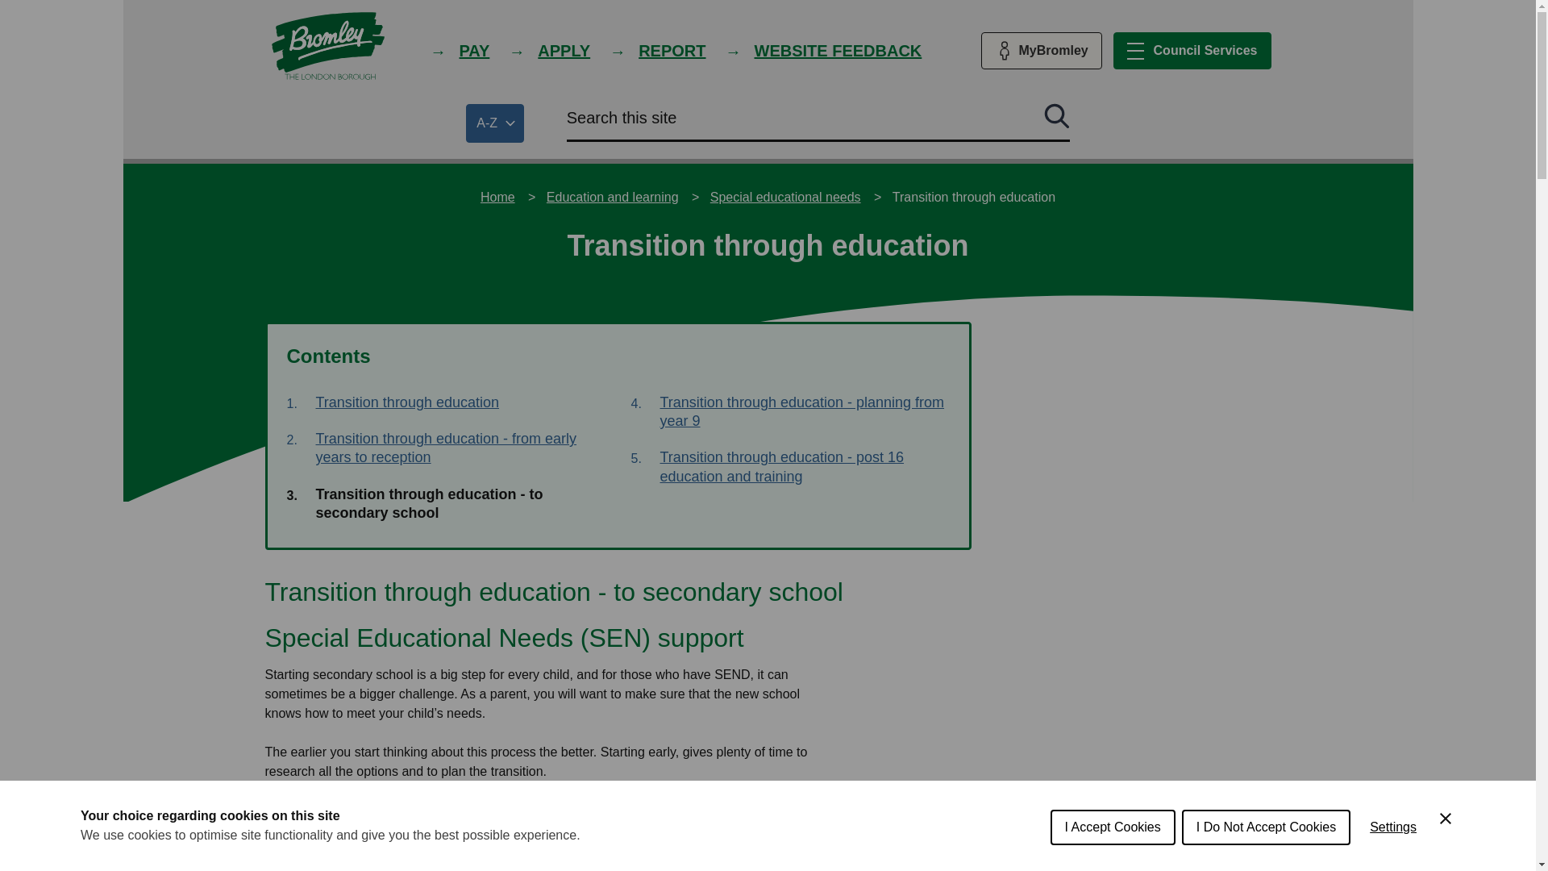 The image size is (1548, 871). Describe the element at coordinates (1192, 50) in the screenshot. I see `REPORT` at that location.